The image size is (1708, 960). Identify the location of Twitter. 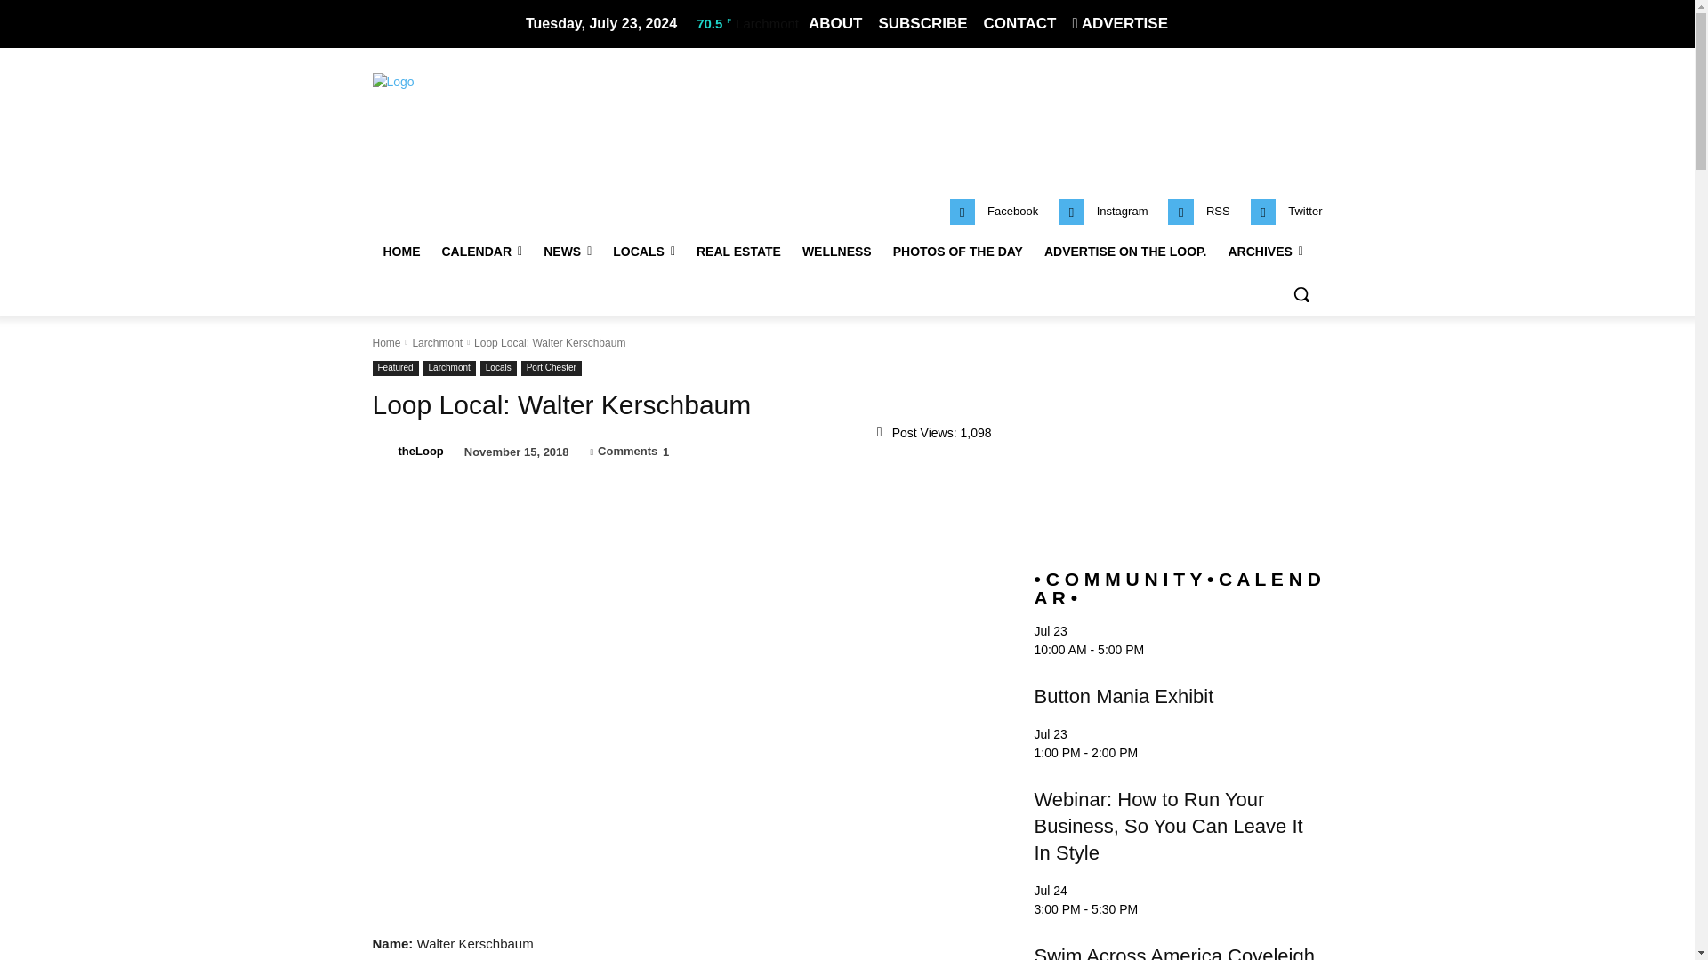
(1263, 212).